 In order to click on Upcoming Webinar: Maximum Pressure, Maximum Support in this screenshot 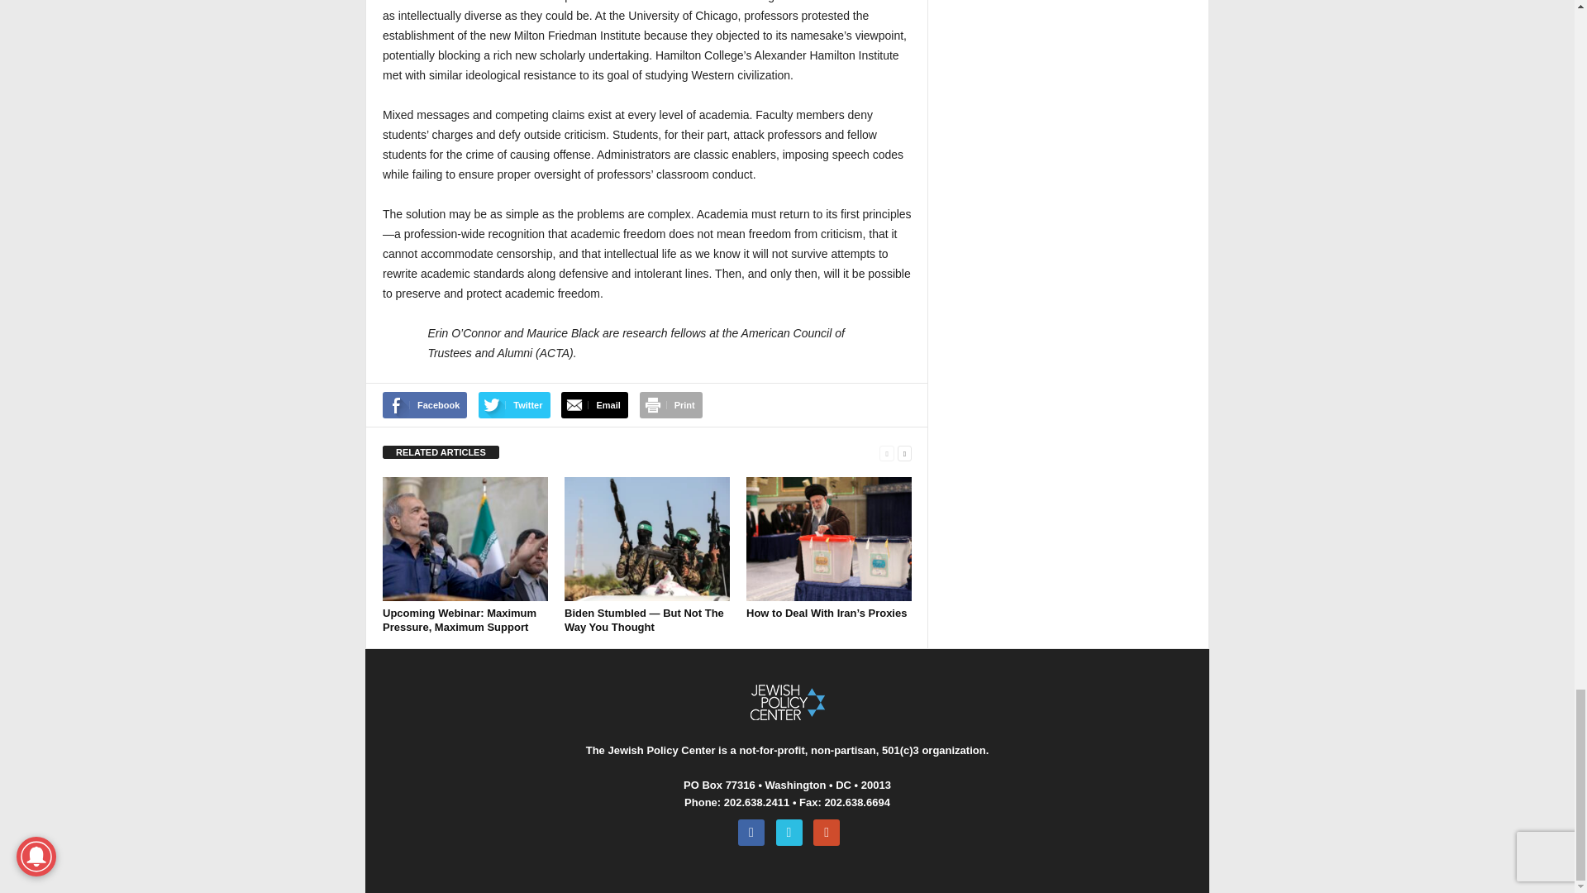, I will do `click(465, 538)`.